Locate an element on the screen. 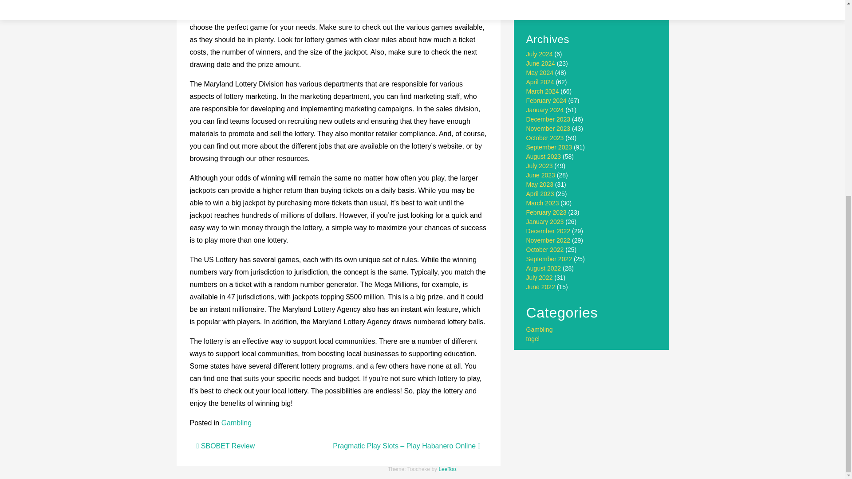 The image size is (852, 479). September 2022 is located at coordinates (549, 259).